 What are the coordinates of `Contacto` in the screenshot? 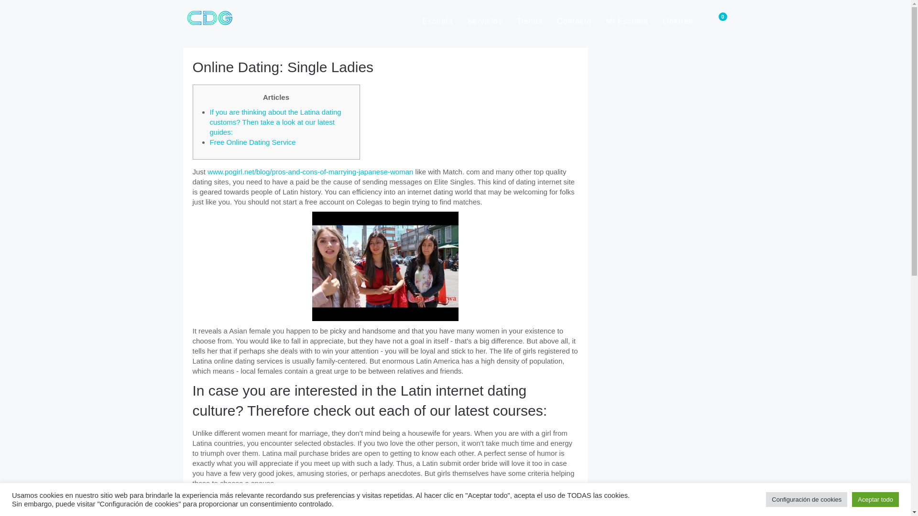 It's located at (574, 21).